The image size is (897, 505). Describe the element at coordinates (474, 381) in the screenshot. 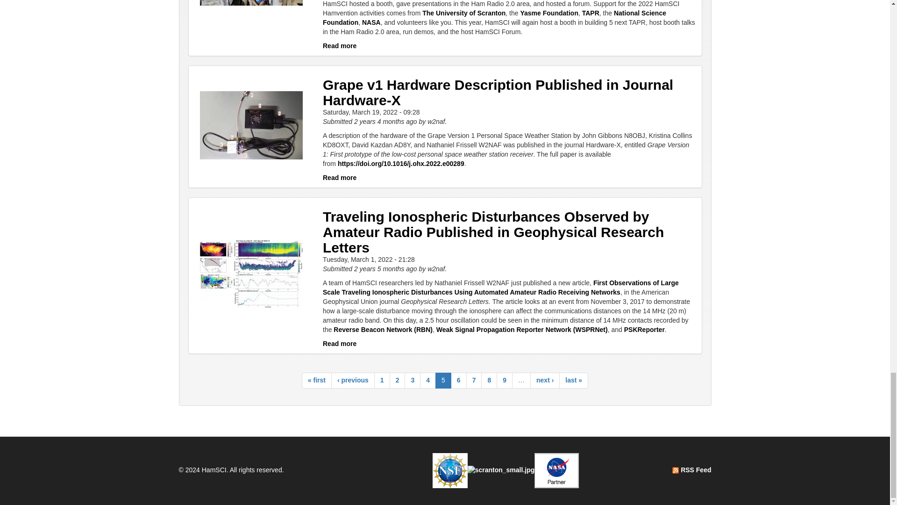

I see `Go to page 7` at that location.